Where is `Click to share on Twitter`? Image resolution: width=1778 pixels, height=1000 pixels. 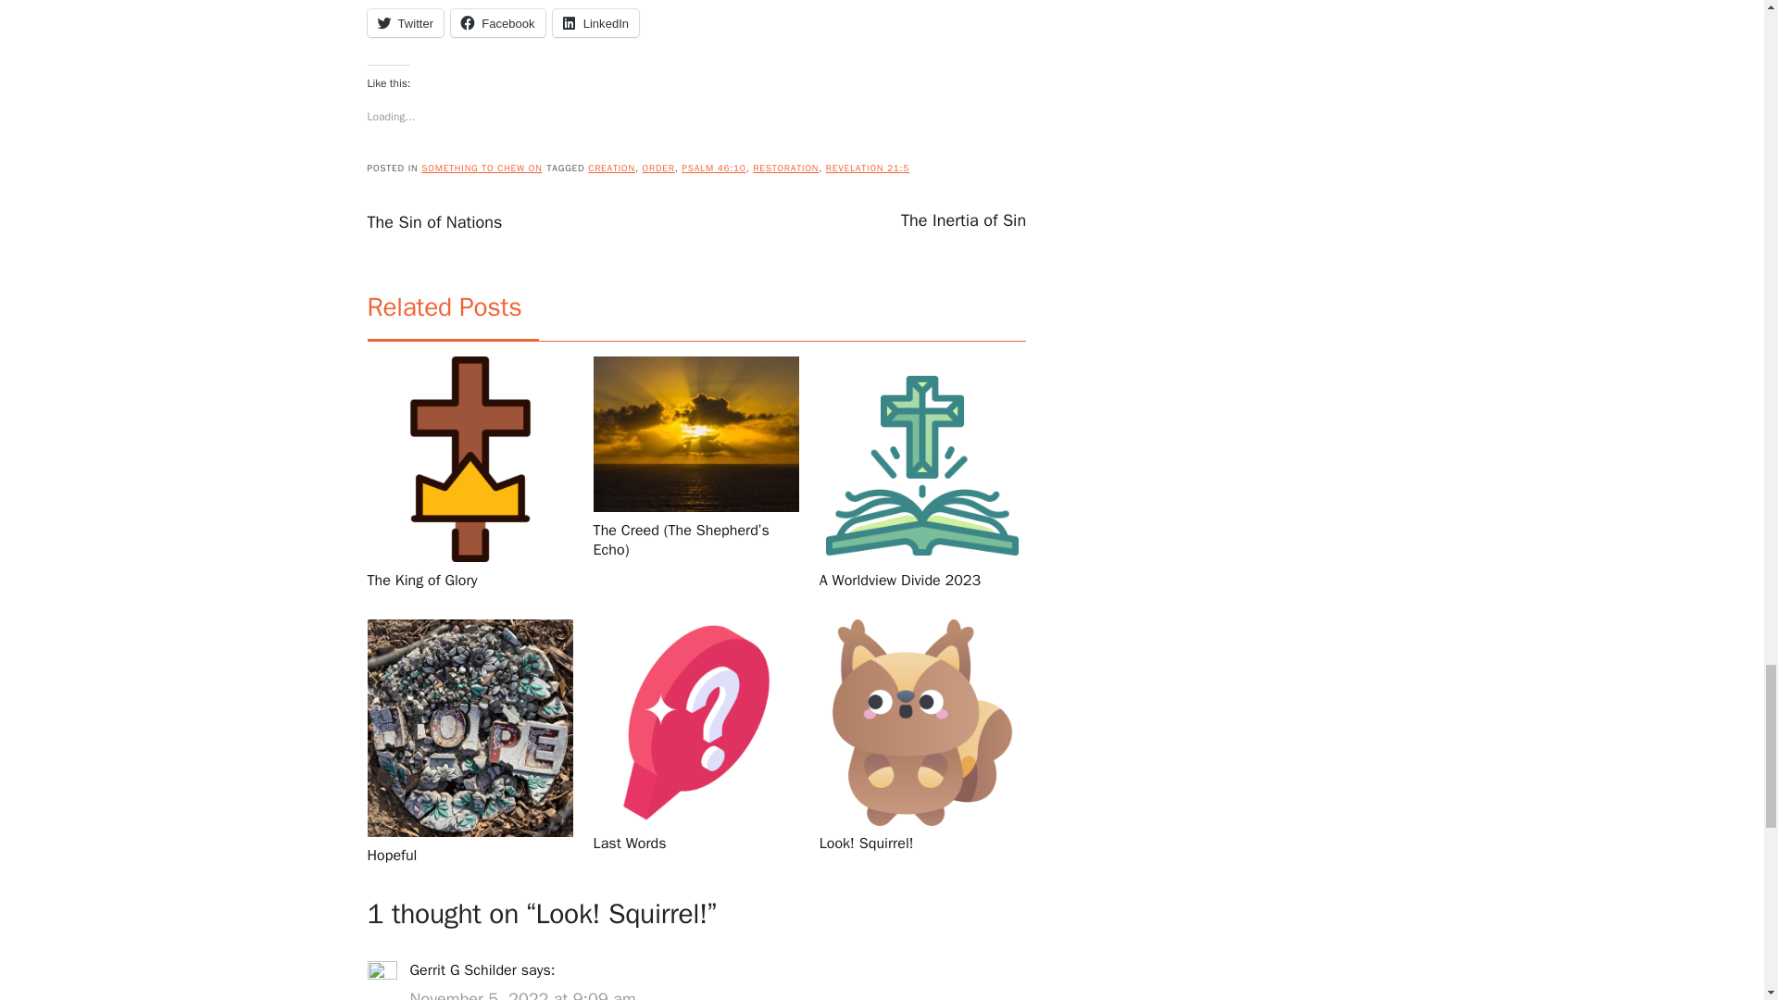
Click to share on Twitter is located at coordinates (404, 22).